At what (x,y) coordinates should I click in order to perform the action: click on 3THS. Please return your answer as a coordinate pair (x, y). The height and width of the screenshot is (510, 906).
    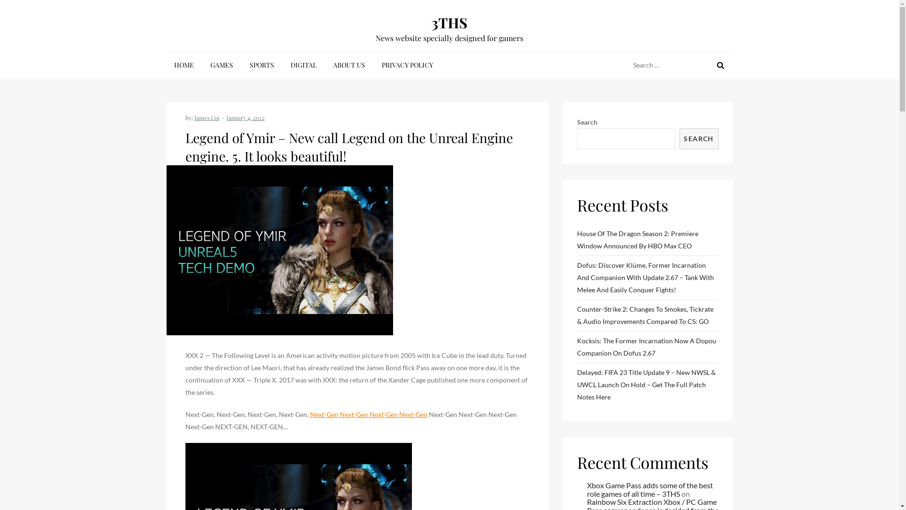
    Looking at the image, I should click on (449, 23).